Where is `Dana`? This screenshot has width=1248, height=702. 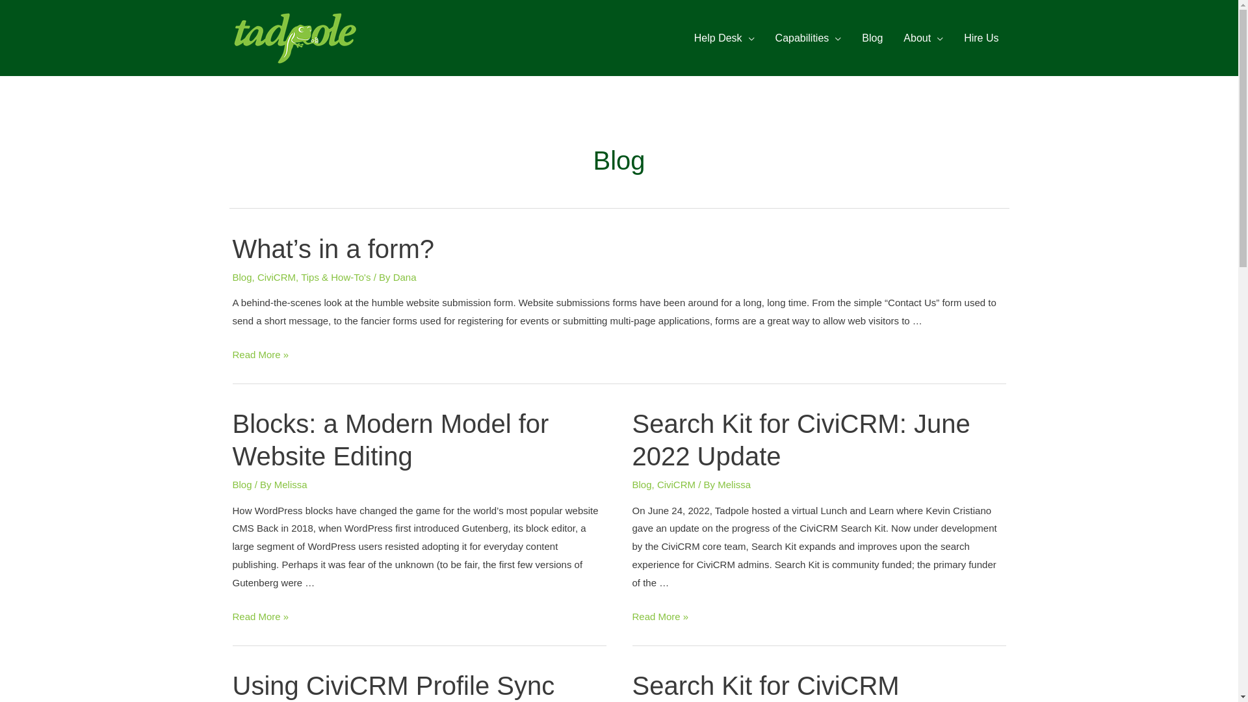
Dana is located at coordinates (405, 277).